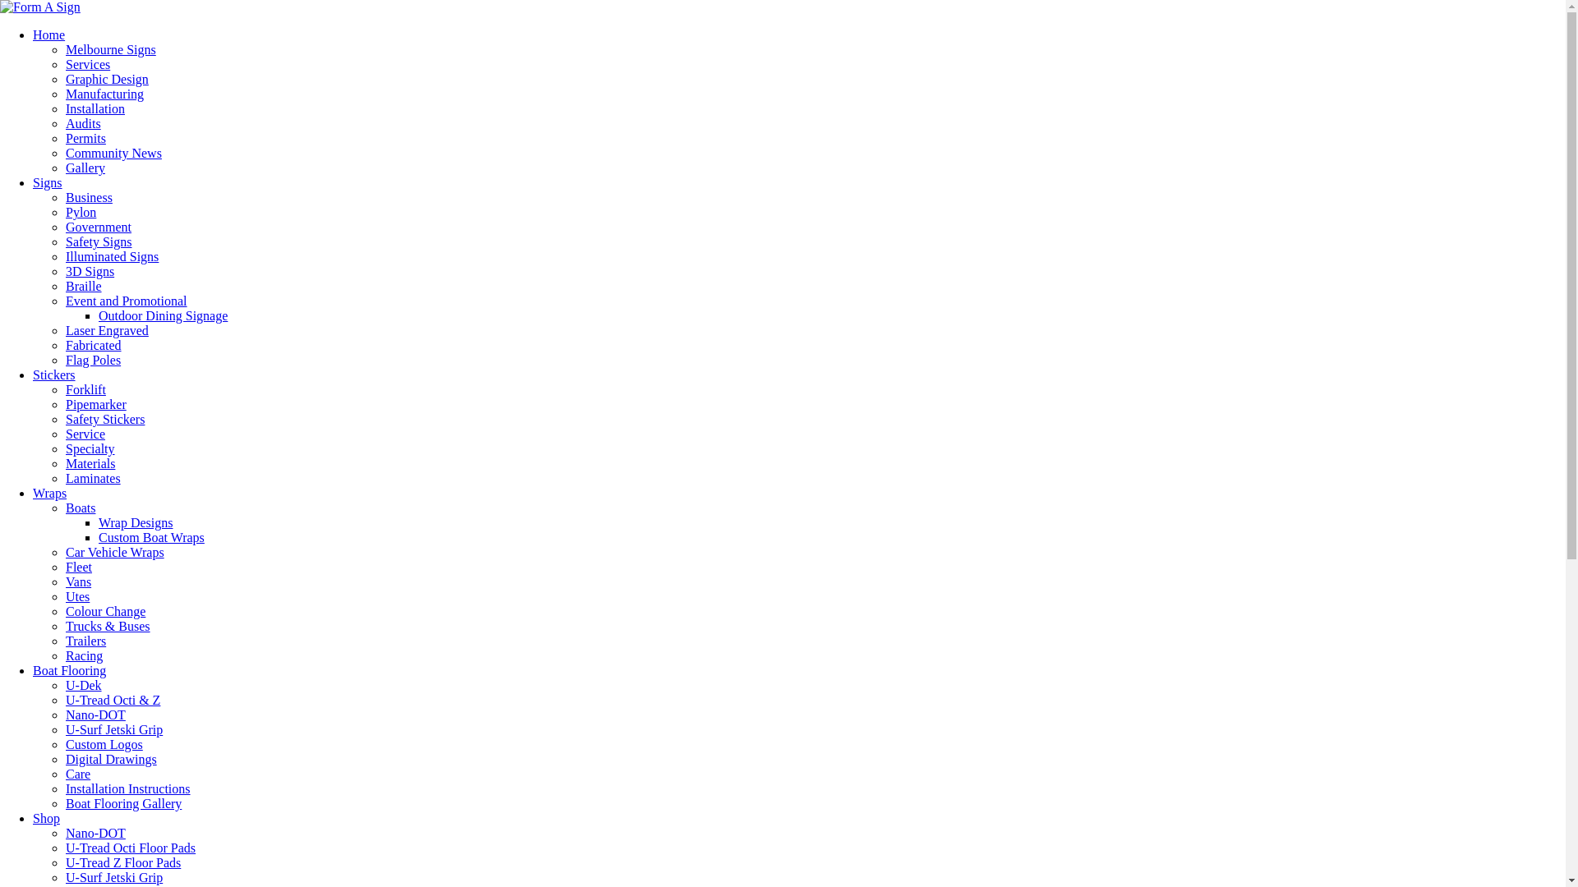 The height and width of the screenshot is (887, 1578). What do you see at coordinates (104, 744) in the screenshot?
I see `Custom Logos` at bounding box center [104, 744].